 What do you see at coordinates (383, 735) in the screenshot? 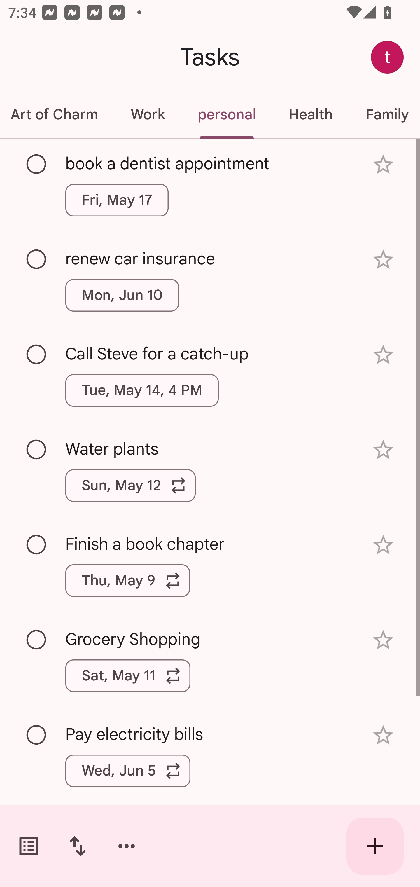
I see `Add star` at bounding box center [383, 735].